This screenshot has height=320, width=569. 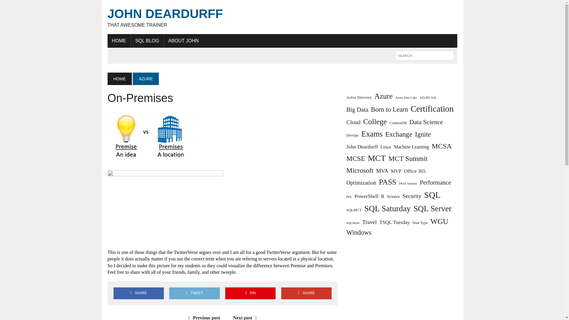 What do you see at coordinates (426, 122) in the screenshot?
I see `College` at bounding box center [426, 122].